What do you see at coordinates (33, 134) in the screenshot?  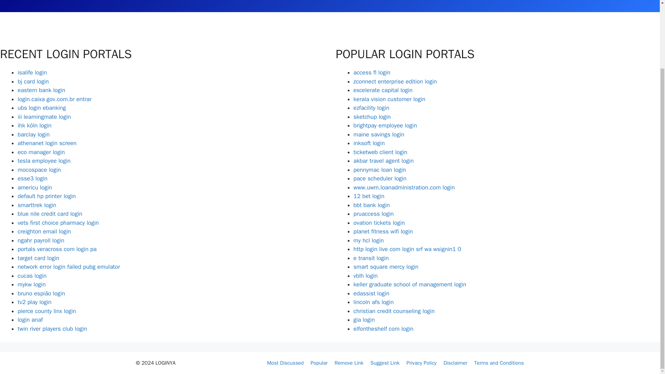 I see `barclay login` at bounding box center [33, 134].